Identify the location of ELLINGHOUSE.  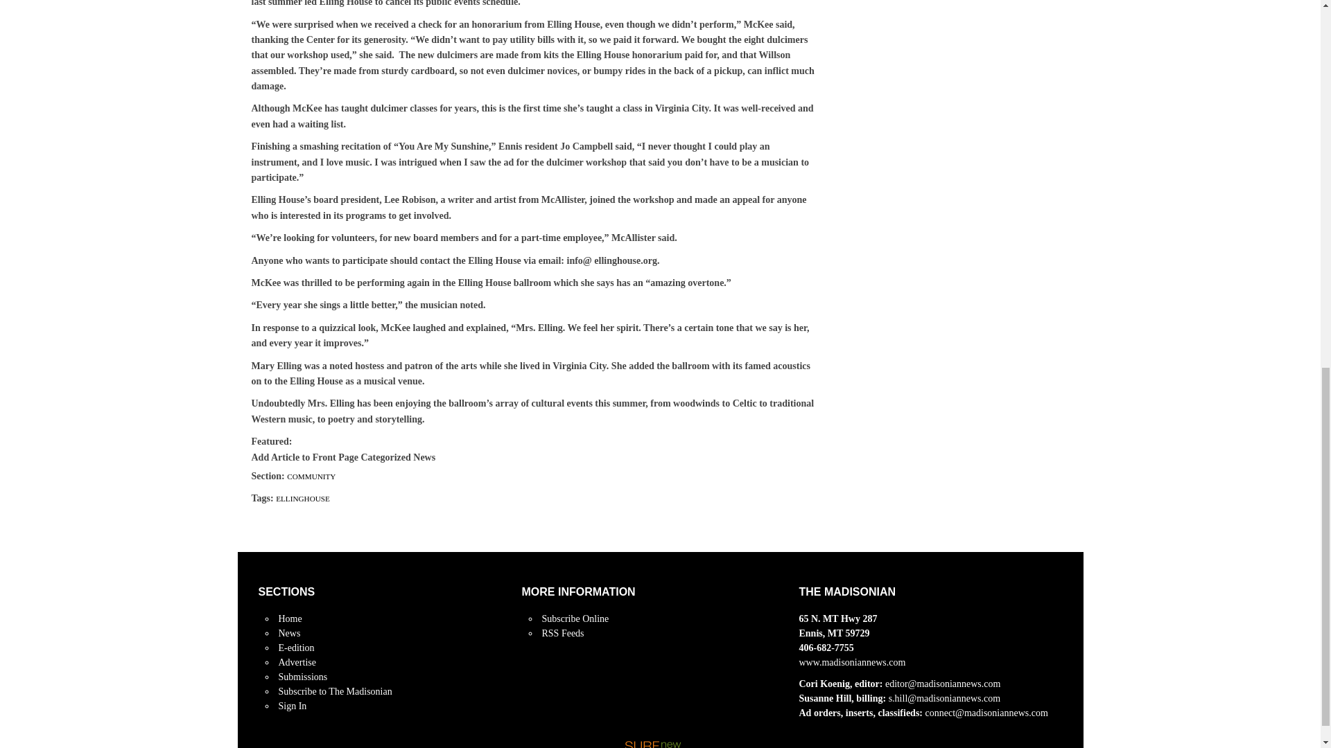
(302, 498).